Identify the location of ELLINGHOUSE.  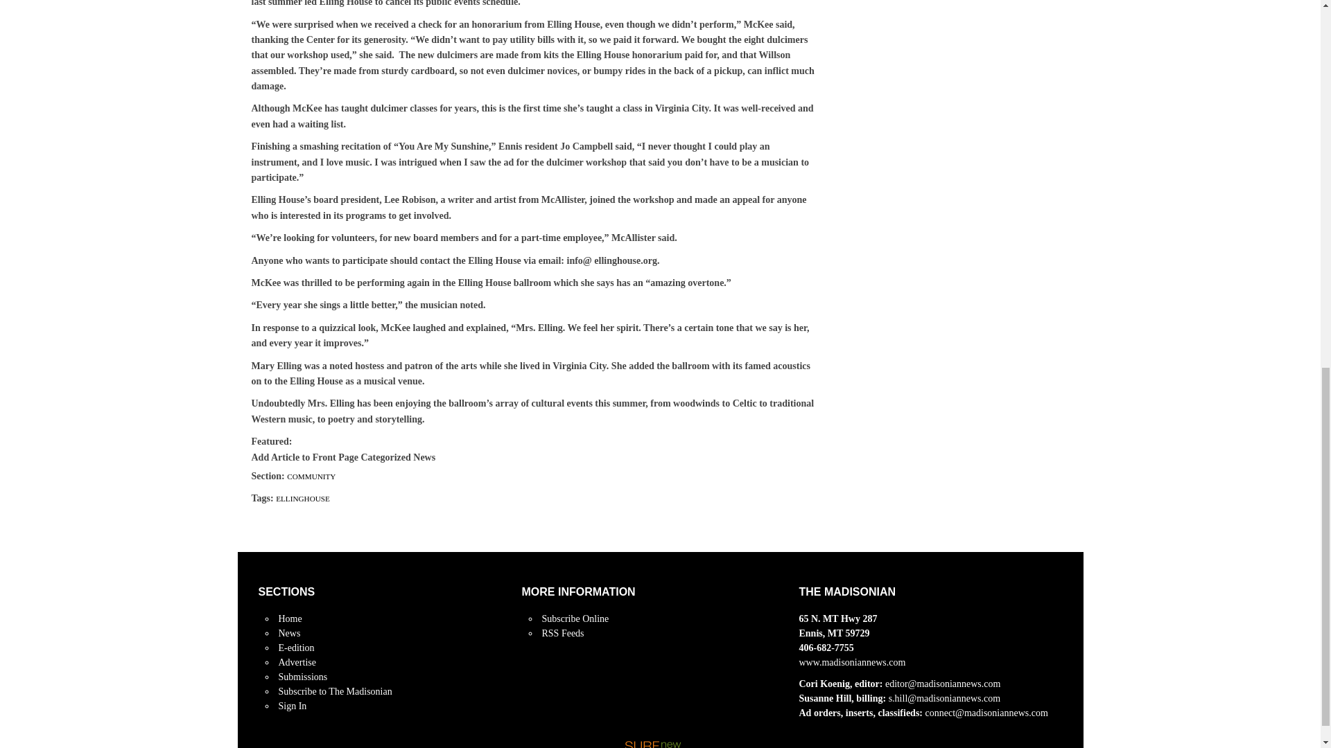
(302, 498).